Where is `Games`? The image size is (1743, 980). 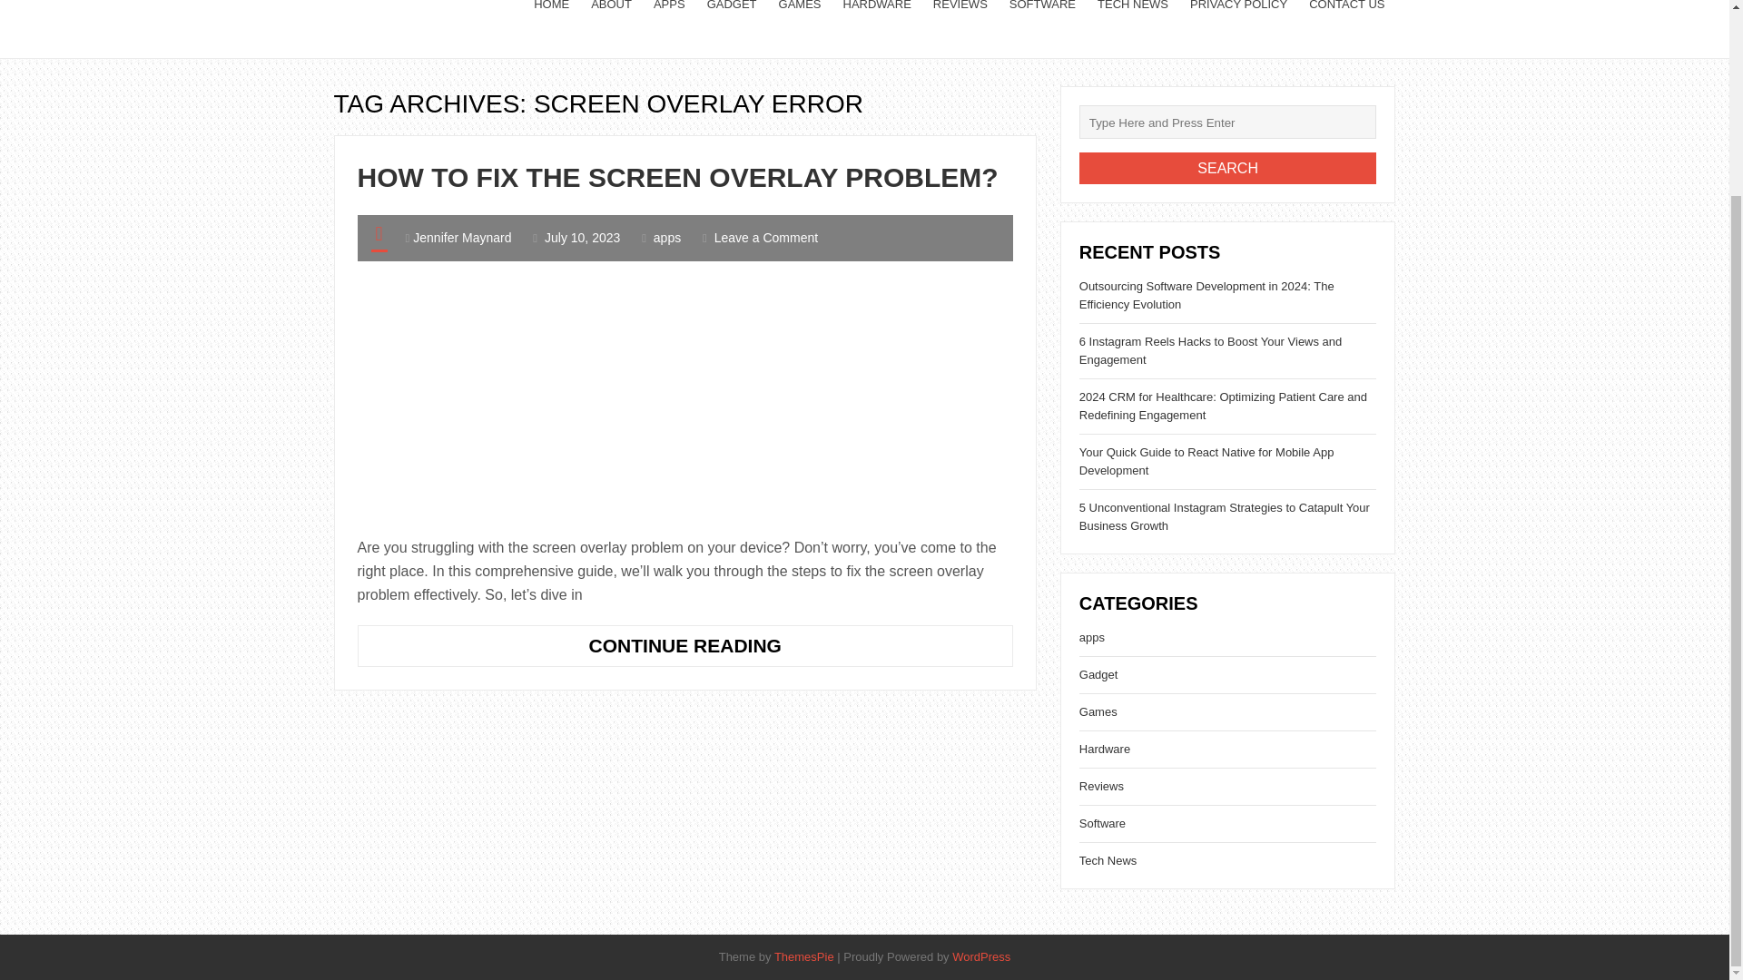 Games is located at coordinates (1098, 711).